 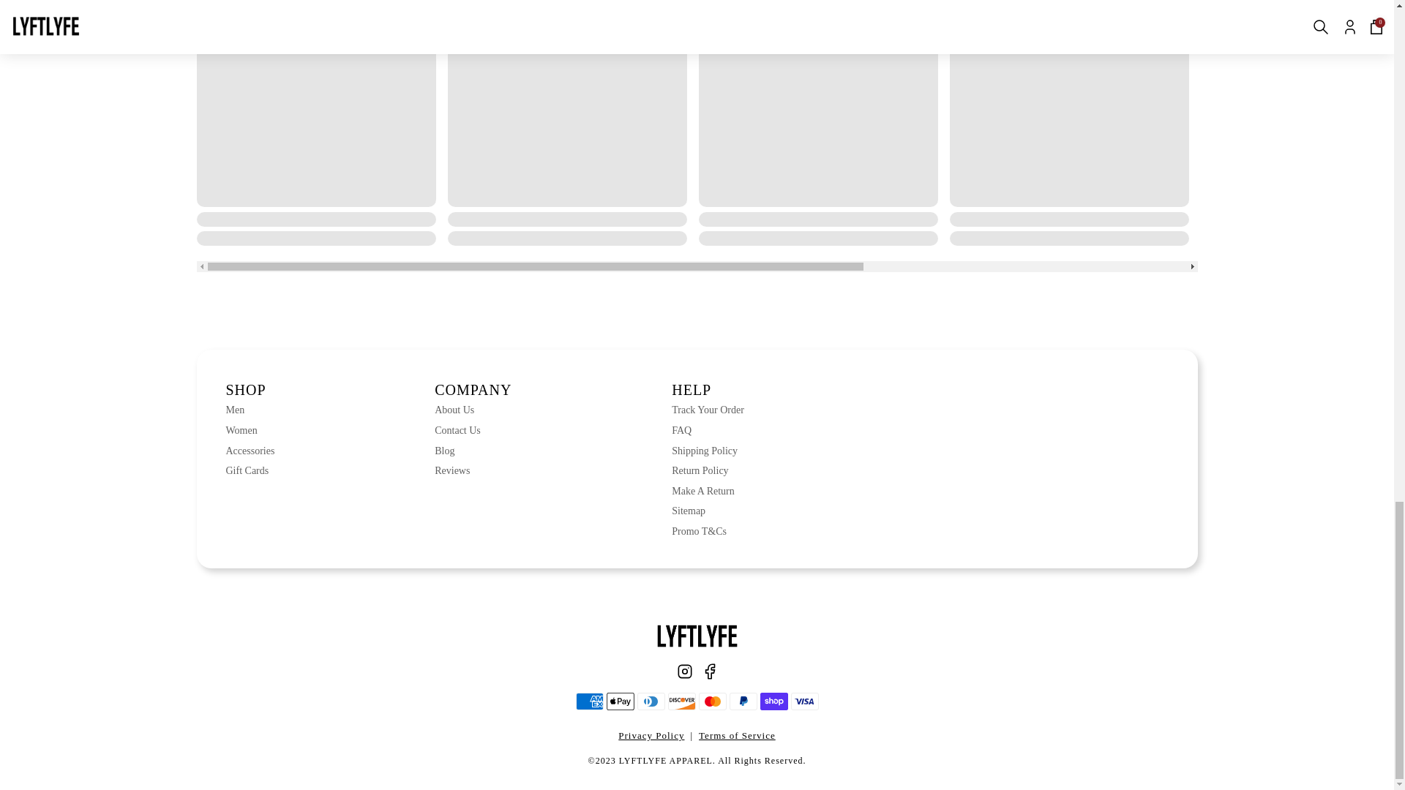 What do you see at coordinates (249, 471) in the screenshot?
I see `Gift Cards` at bounding box center [249, 471].